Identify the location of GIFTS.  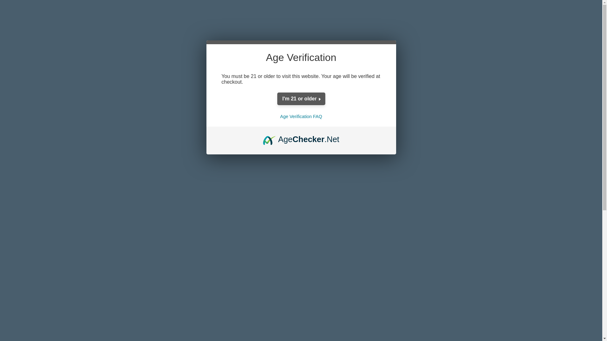
(441, 84).